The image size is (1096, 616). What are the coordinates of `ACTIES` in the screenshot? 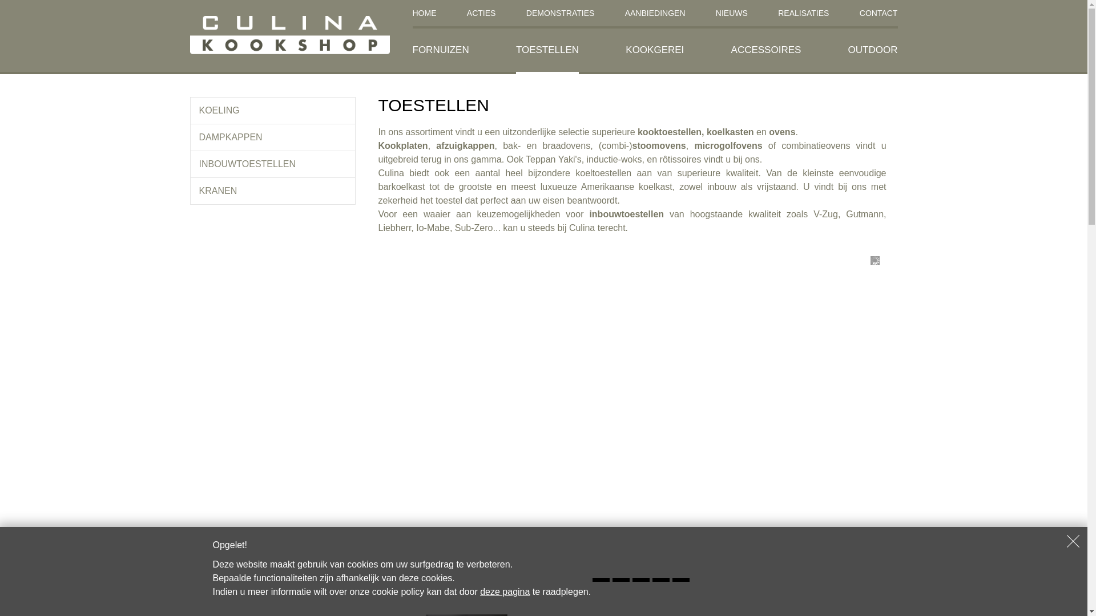 It's located at (482, 14).